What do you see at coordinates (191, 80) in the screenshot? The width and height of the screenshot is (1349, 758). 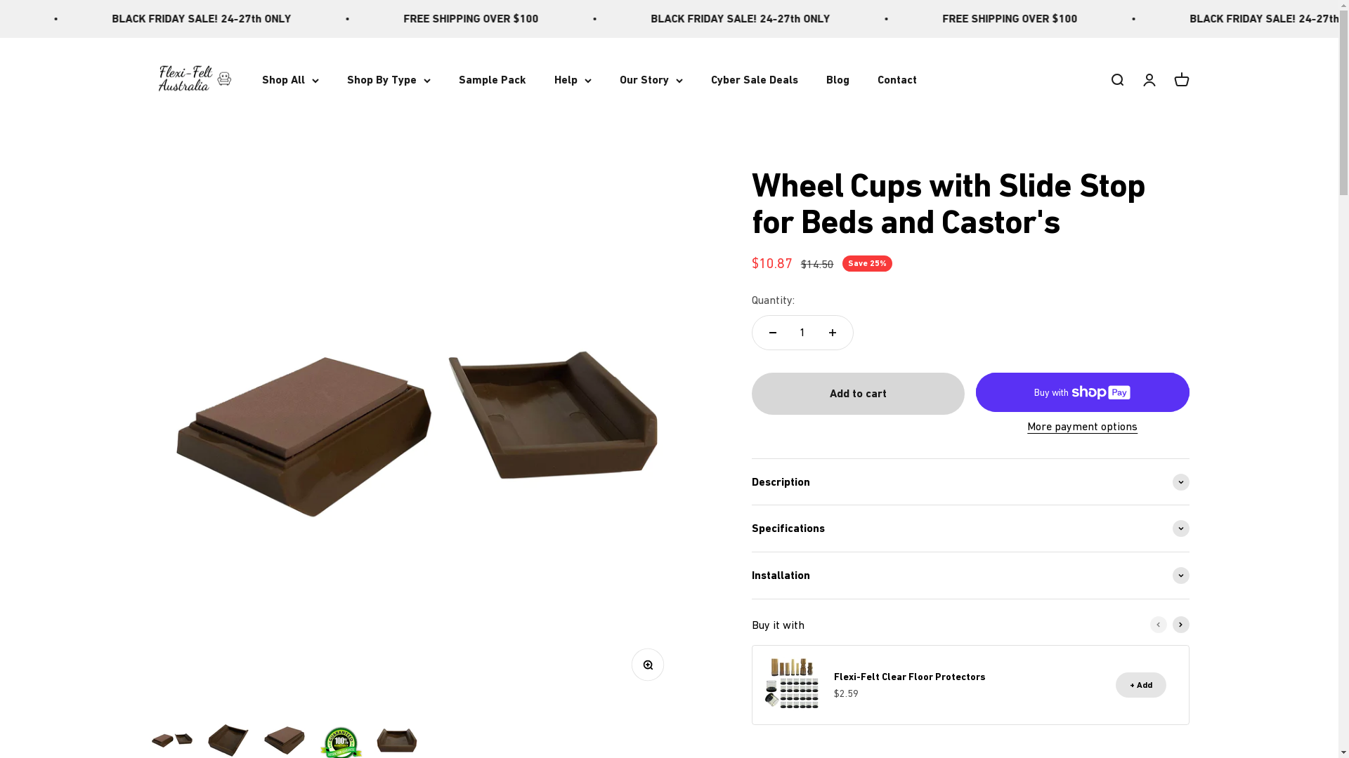 I see `Flexi-Felt Australia` at bounding box center [191, 80].